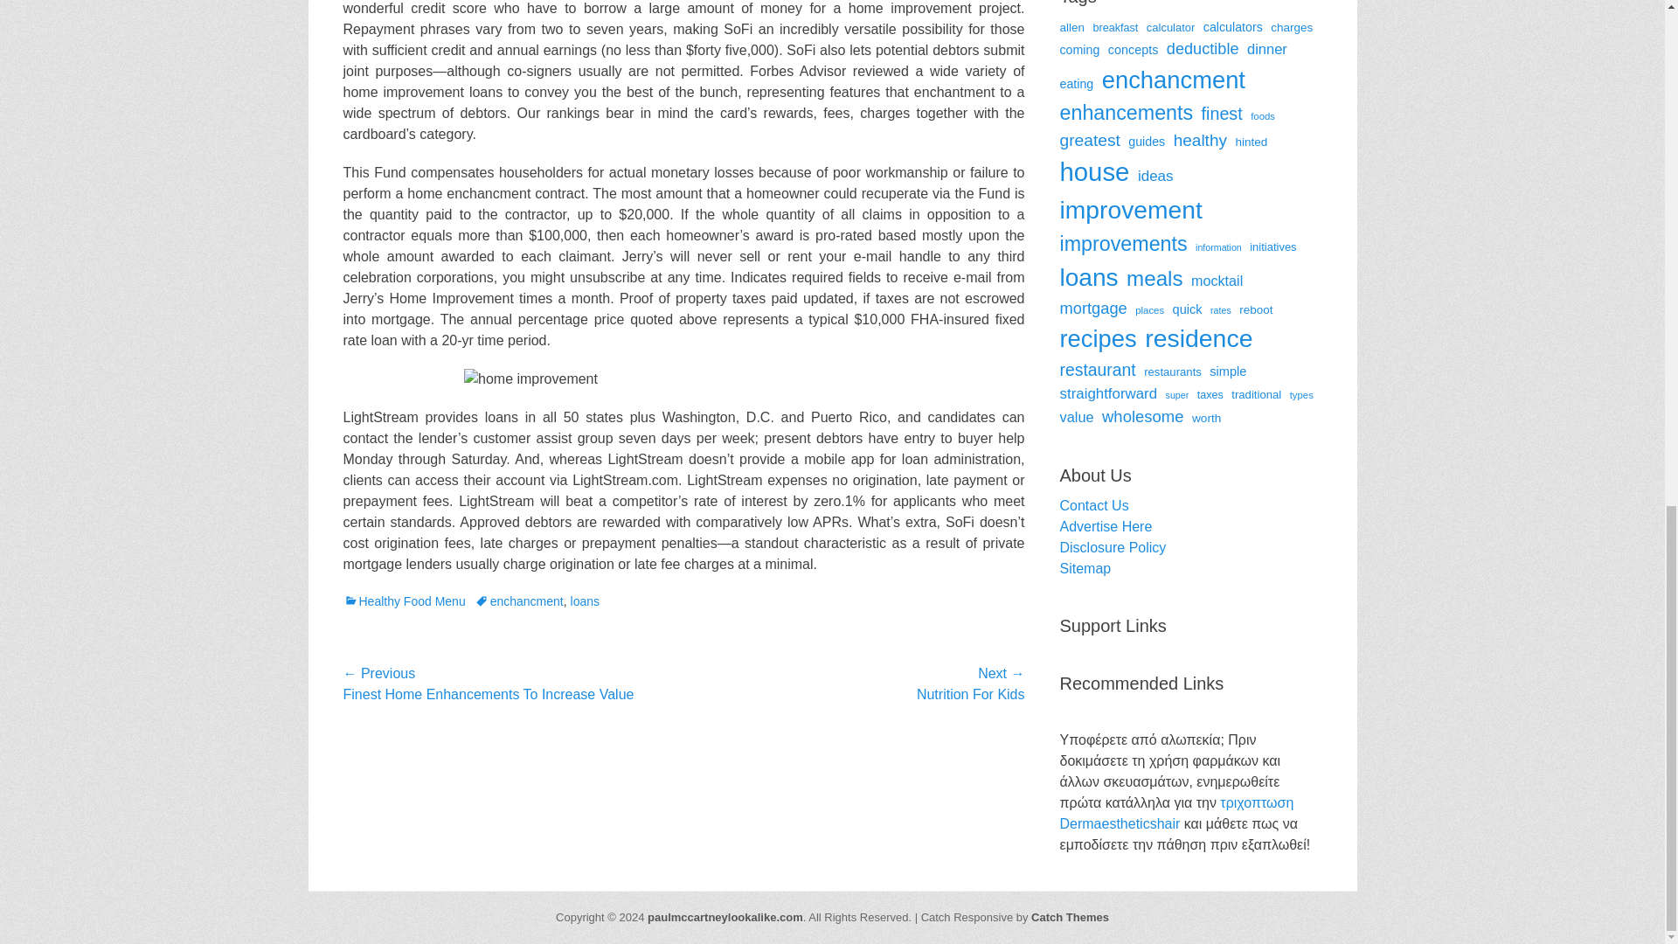 This screenshot has height=944, width=1678. Describe the element at coordinates (403, 601) in the screenshot. I see `Healthy Food Menu` at that location.